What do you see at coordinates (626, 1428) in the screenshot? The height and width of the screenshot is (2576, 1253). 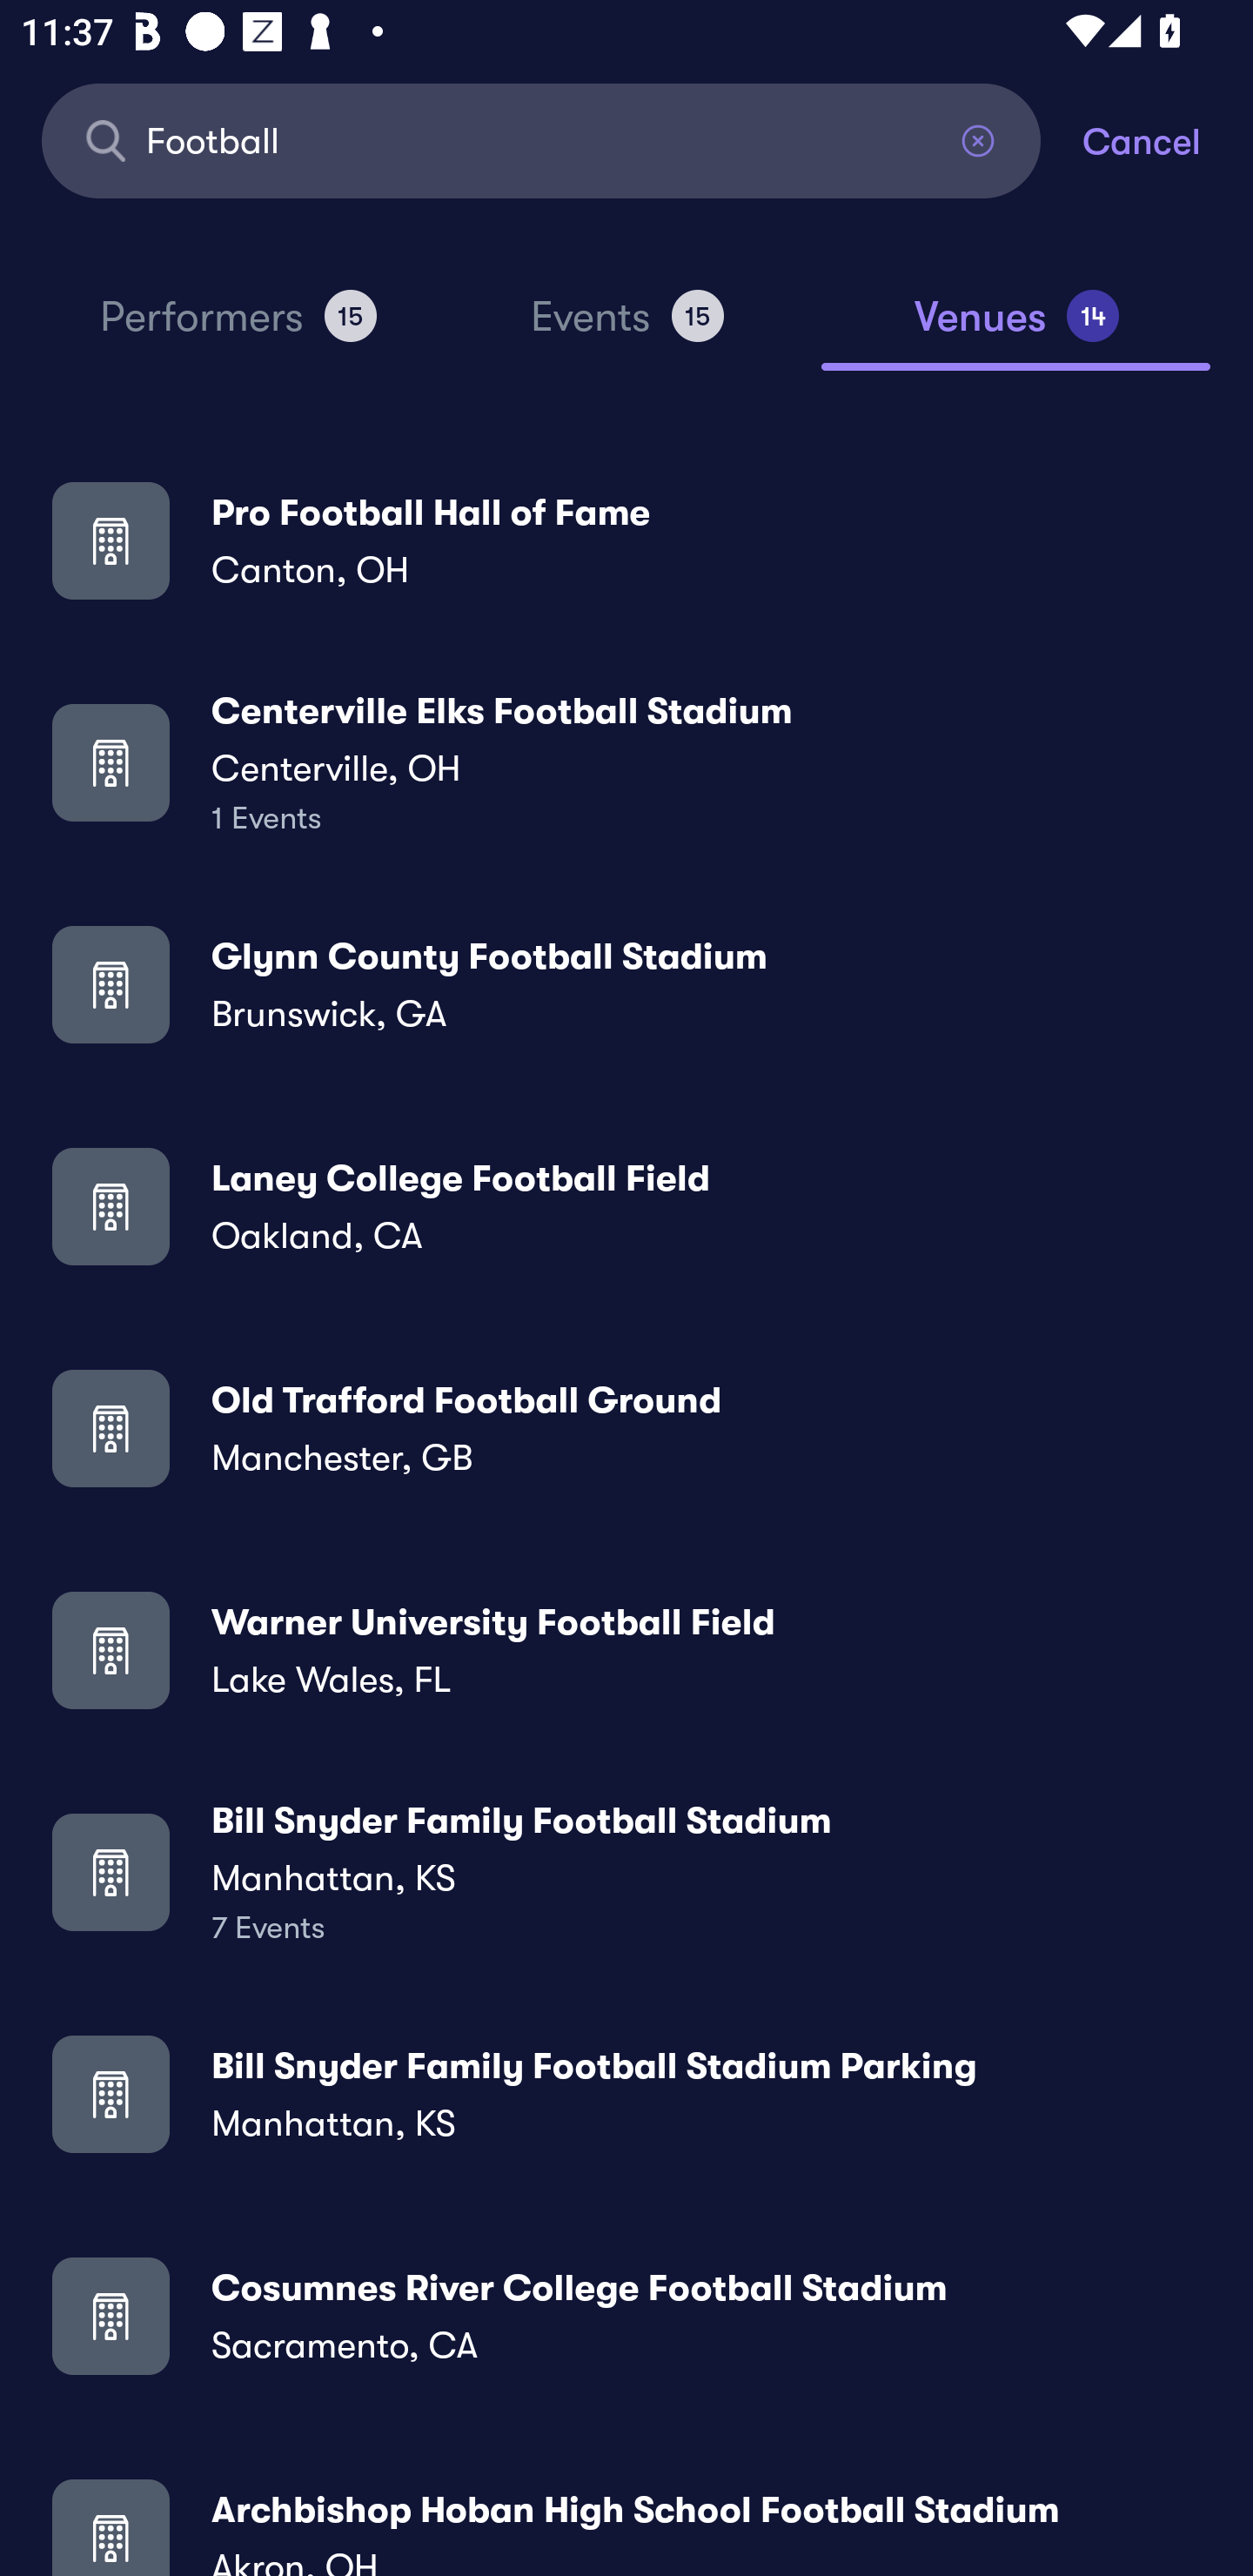 I see `Old Trafford Football Ground Manchester, GB` at bounding box center [626, 1428].